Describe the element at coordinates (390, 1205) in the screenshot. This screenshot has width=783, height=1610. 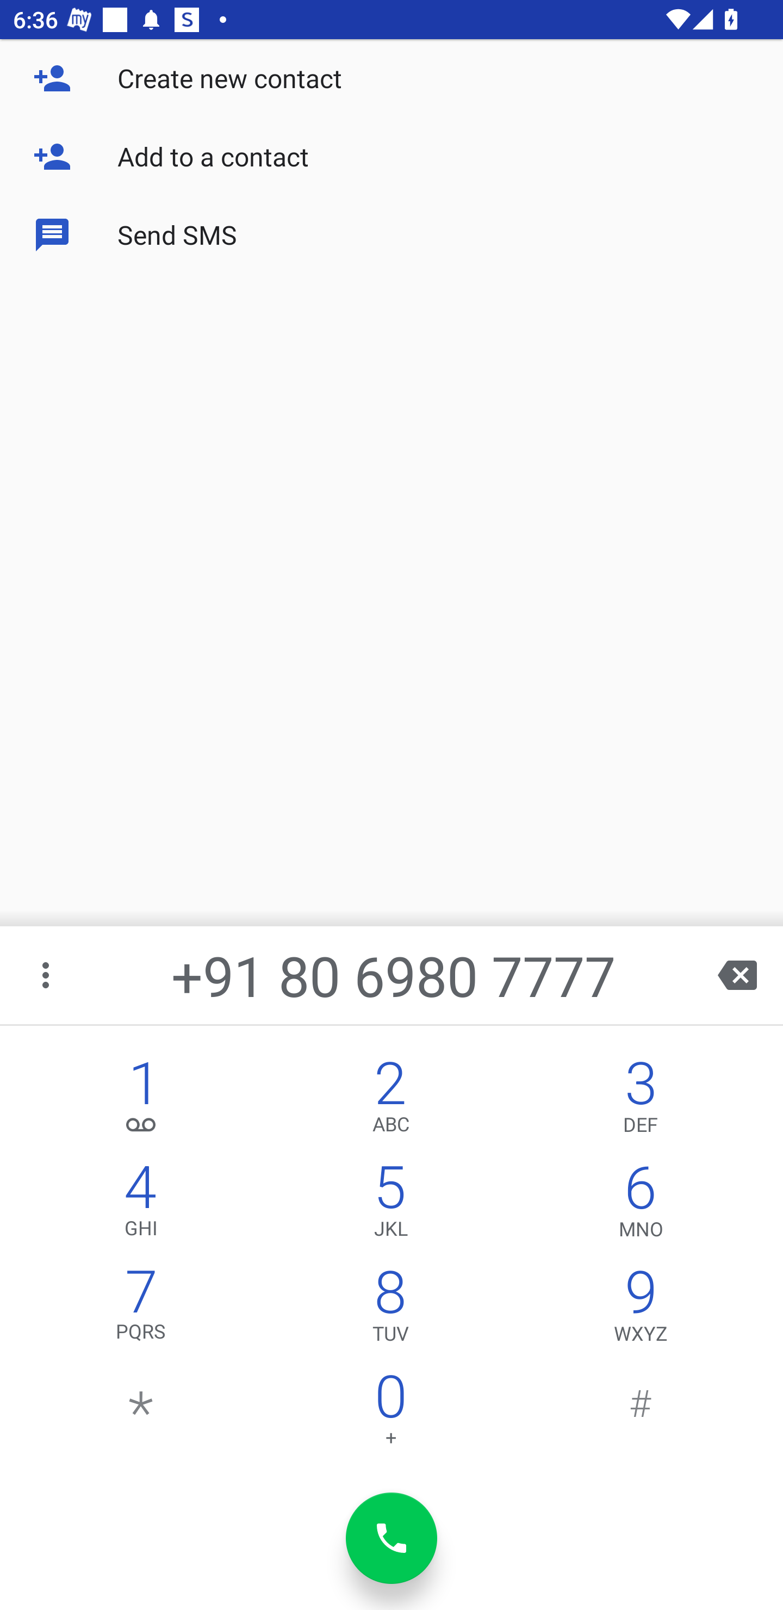
I see `5,JKL 5 JKL` at that location.